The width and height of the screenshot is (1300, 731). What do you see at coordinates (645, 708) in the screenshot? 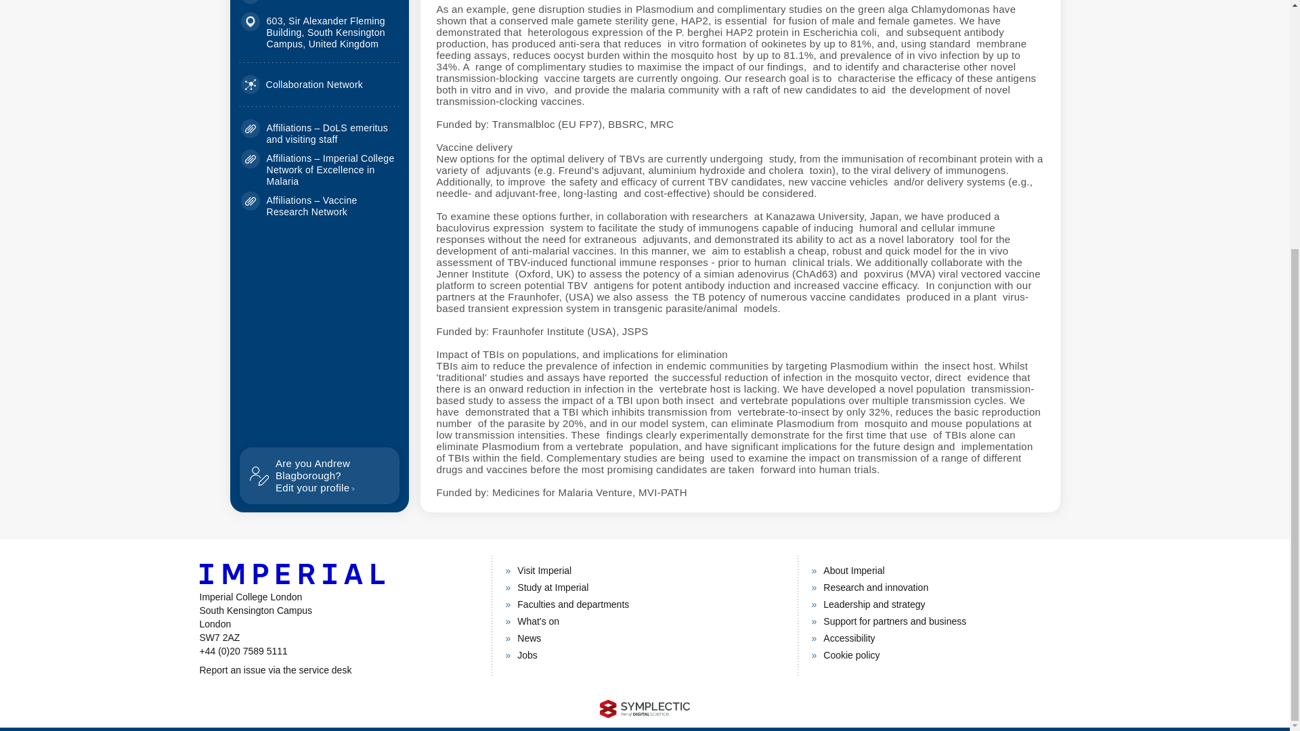
I see `Symplectic, part of Digital Science` at bounding box center [645, 708].